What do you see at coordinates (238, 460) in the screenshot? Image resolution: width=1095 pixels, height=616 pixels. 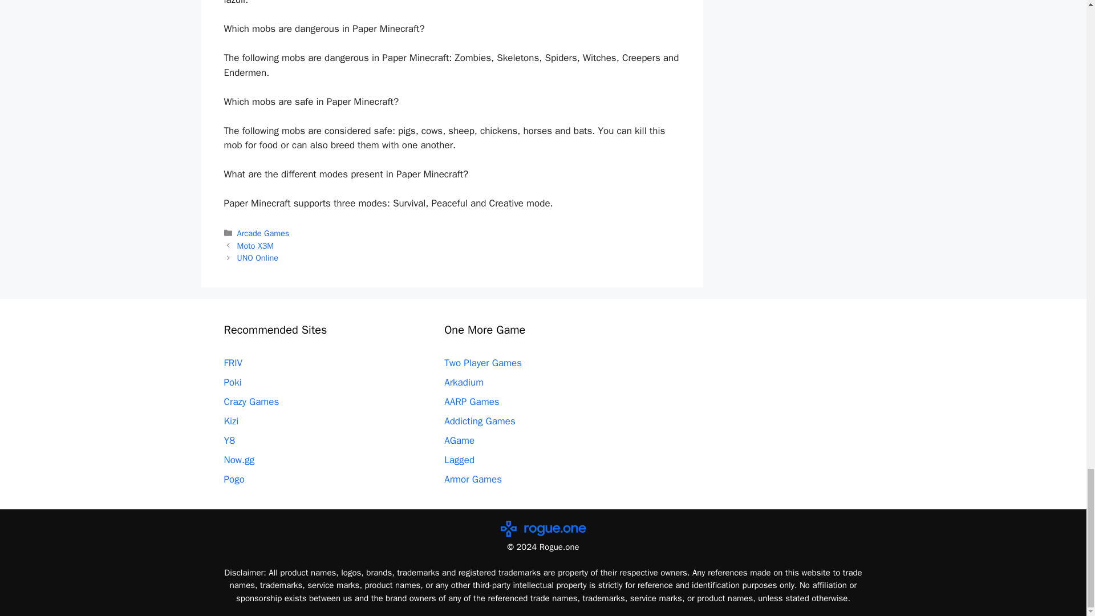 I see `Now.gg` at bounding box center [238, 460].